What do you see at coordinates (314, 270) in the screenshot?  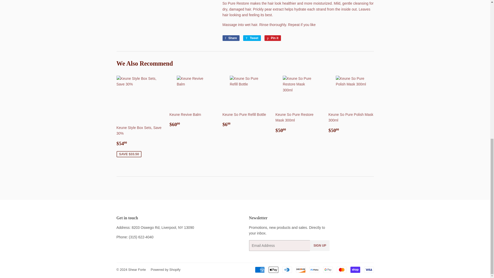 I see `Mastercard` at bounding box center [314, 270].